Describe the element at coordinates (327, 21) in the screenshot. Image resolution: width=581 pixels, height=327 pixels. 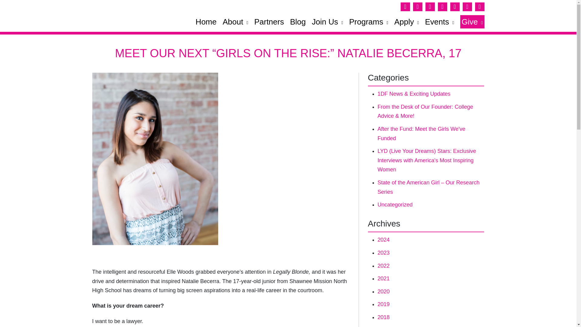
I see `Join Us` at that location.